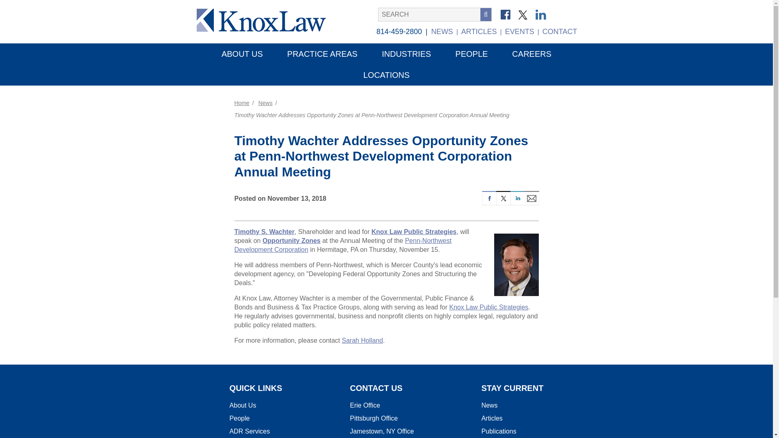 The width and height of the screenshot is (779, 438). What do you see at coordinates (560, 32) in the screenshot?
I see `CONTACT` at bounding box center [560, 32].